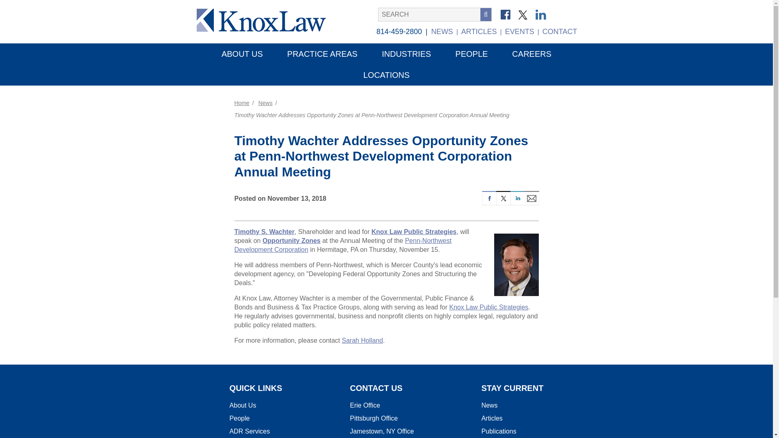 The width and height of the screenshot is (779, 438). What do you see at coordinates (560, 32) in the screenshot?
I see `CONTACT` at bounding box center [560, 32].